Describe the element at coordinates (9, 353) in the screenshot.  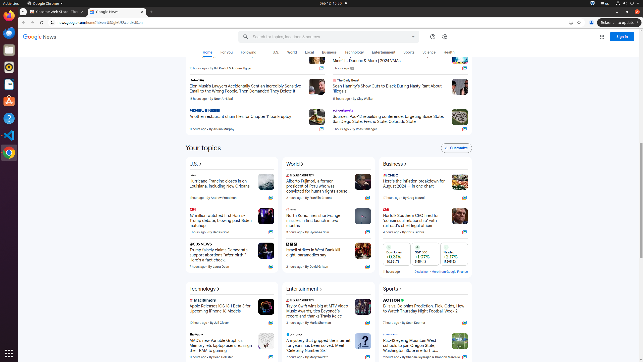
I see `Show Applications` at that location.